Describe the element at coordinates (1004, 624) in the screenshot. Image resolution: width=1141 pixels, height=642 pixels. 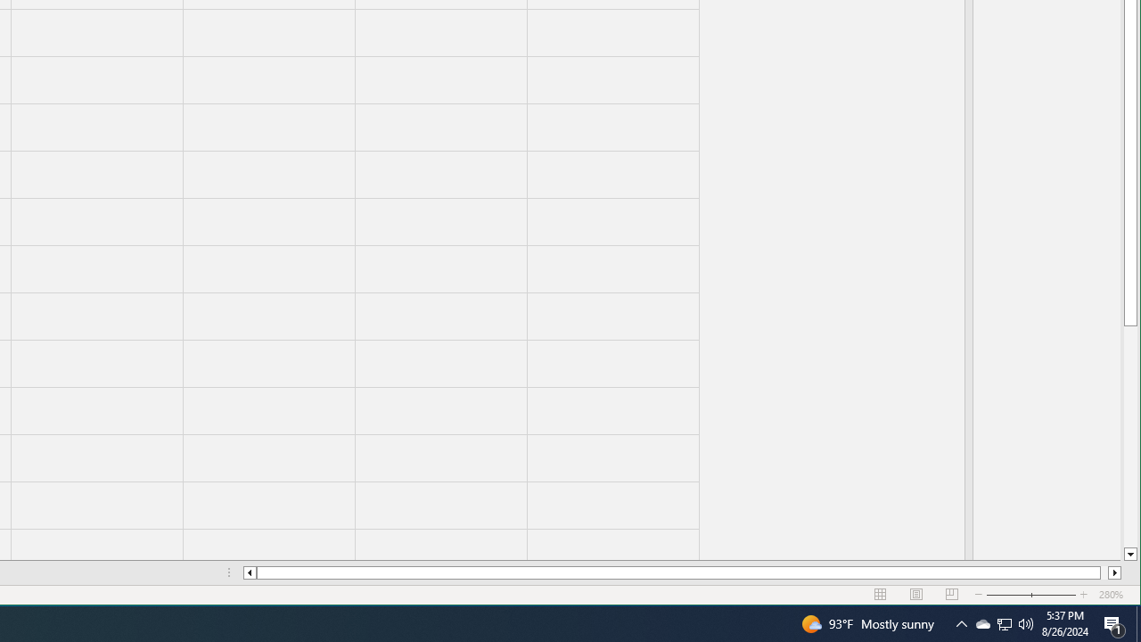
I see `Show desktop` at that location.